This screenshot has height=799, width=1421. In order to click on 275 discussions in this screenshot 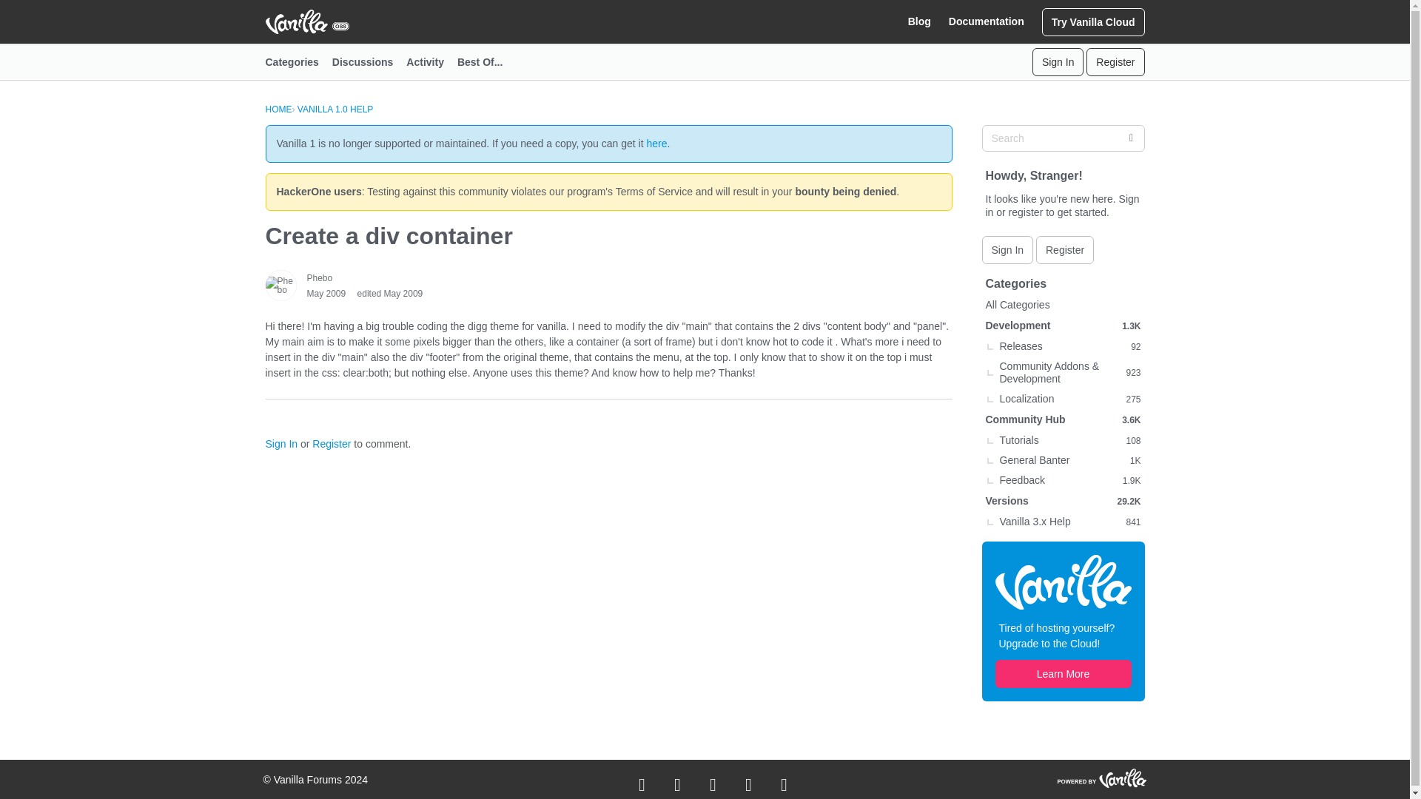, I will do `click(1132, 398)`.